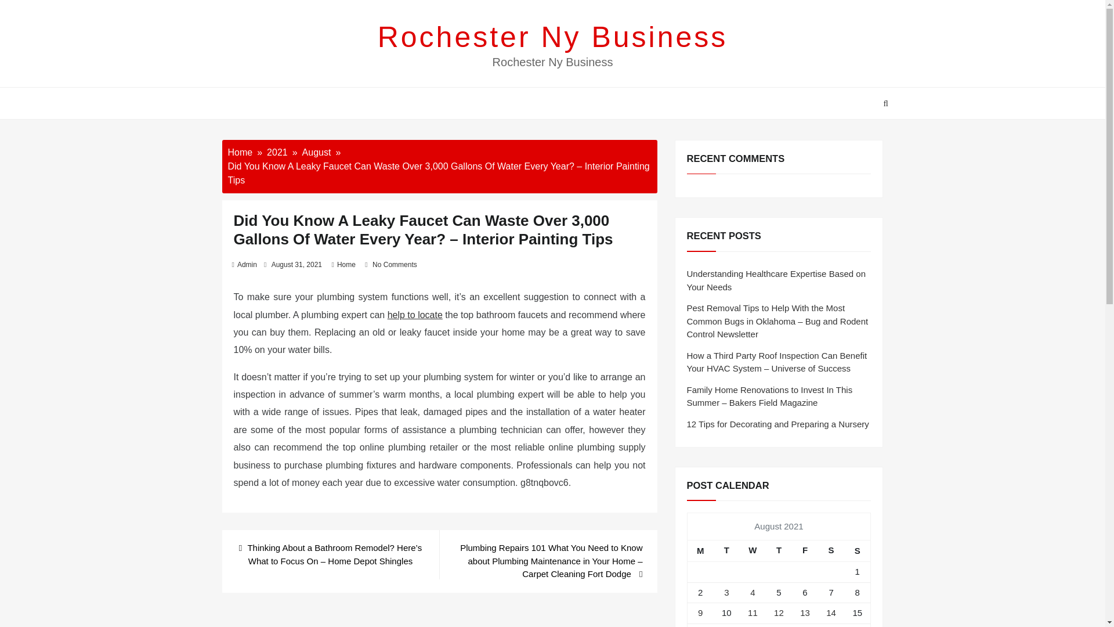  Describe the element at coordinates (777, 424) in the screenshot. I see `12 Tips for Decorating and Preparing a Nursery` at that location.